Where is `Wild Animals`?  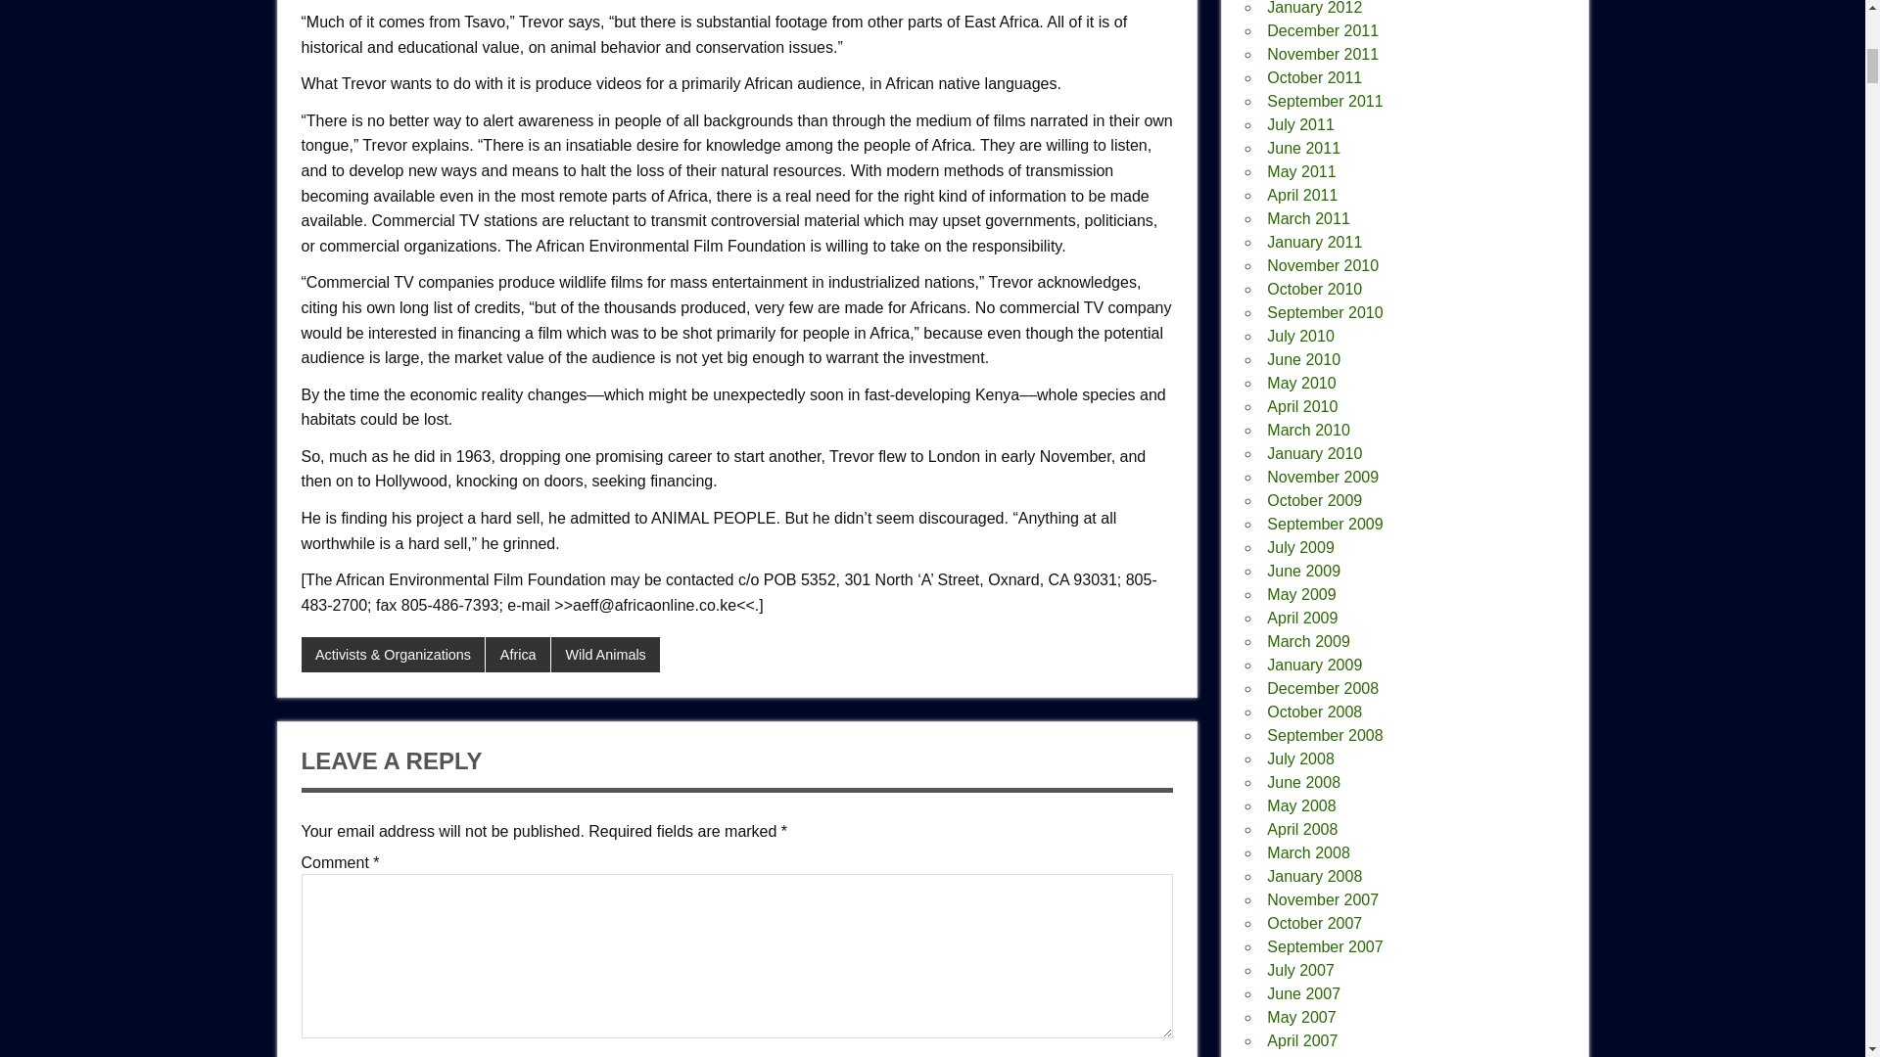 Wild Animals is located at coordinates (605, 654).